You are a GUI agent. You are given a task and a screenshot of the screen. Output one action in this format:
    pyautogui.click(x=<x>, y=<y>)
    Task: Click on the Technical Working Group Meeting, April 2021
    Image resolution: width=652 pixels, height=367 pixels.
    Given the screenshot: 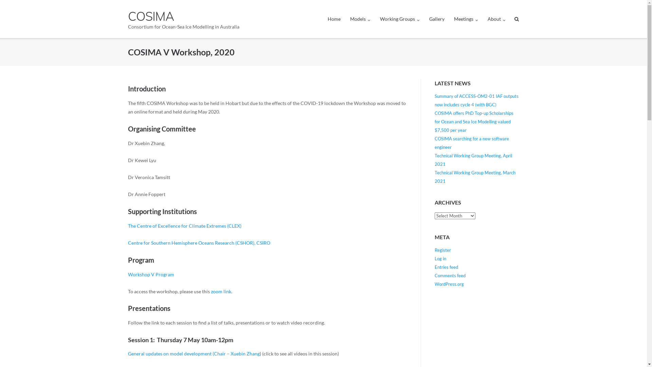 What is the action you would take?
    pyautogui.click(x=473, y=160)
    